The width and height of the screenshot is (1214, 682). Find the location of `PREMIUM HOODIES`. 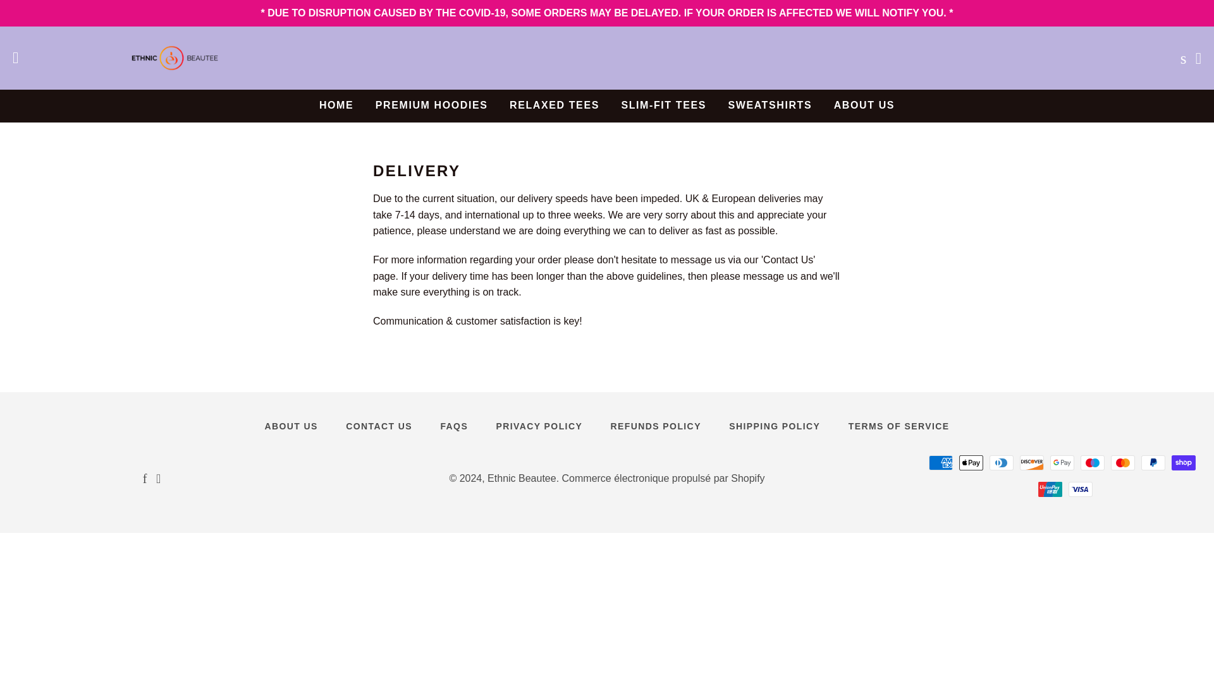

PREMIUM HOODIES is located at coordinates (432, 105).